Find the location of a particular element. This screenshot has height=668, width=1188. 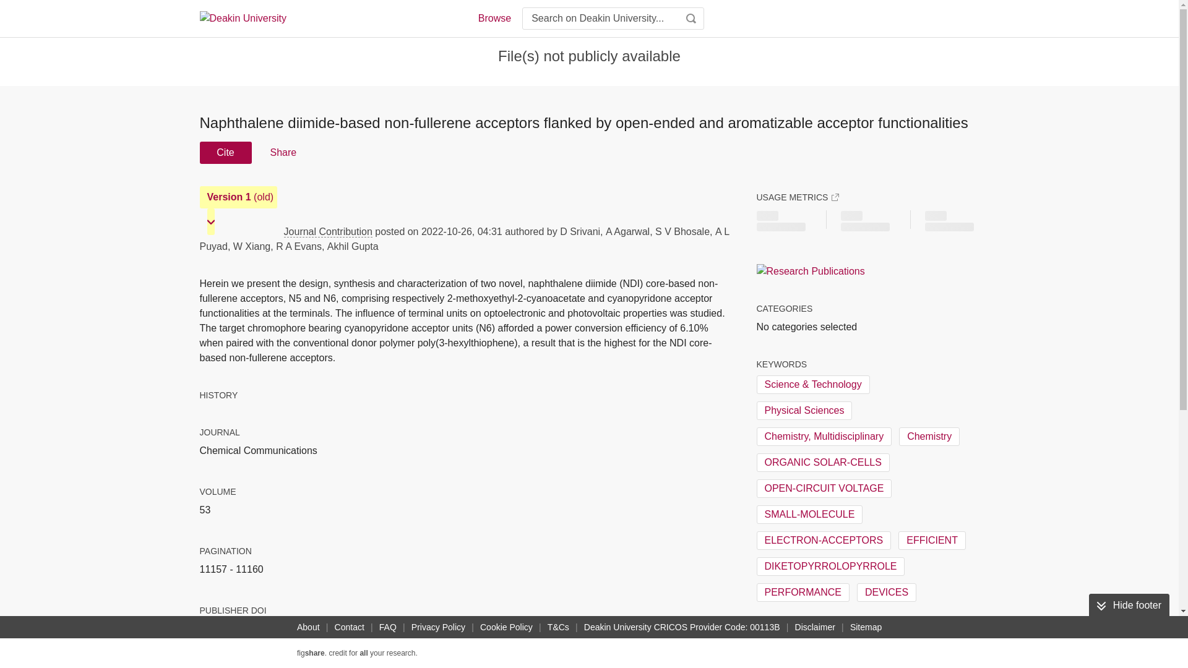

EFFICIENT is located at coordinates (932, 540).